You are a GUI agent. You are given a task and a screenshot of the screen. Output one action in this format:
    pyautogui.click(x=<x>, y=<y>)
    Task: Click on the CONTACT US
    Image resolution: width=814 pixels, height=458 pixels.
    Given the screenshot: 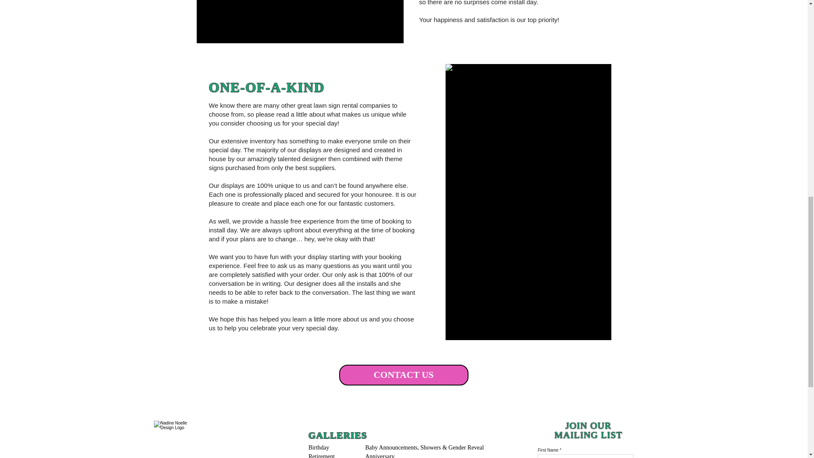 What is the action you would take?
    pyautogui.click(x=404, y=375)
    